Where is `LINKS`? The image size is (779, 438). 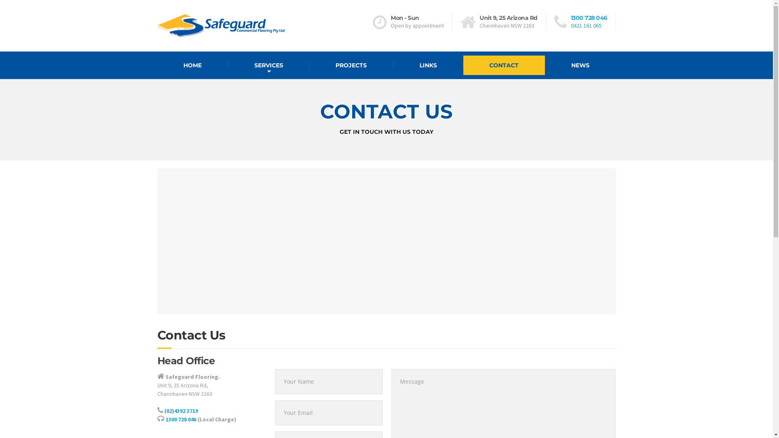
LINKS is located at coordinates (428, 65).